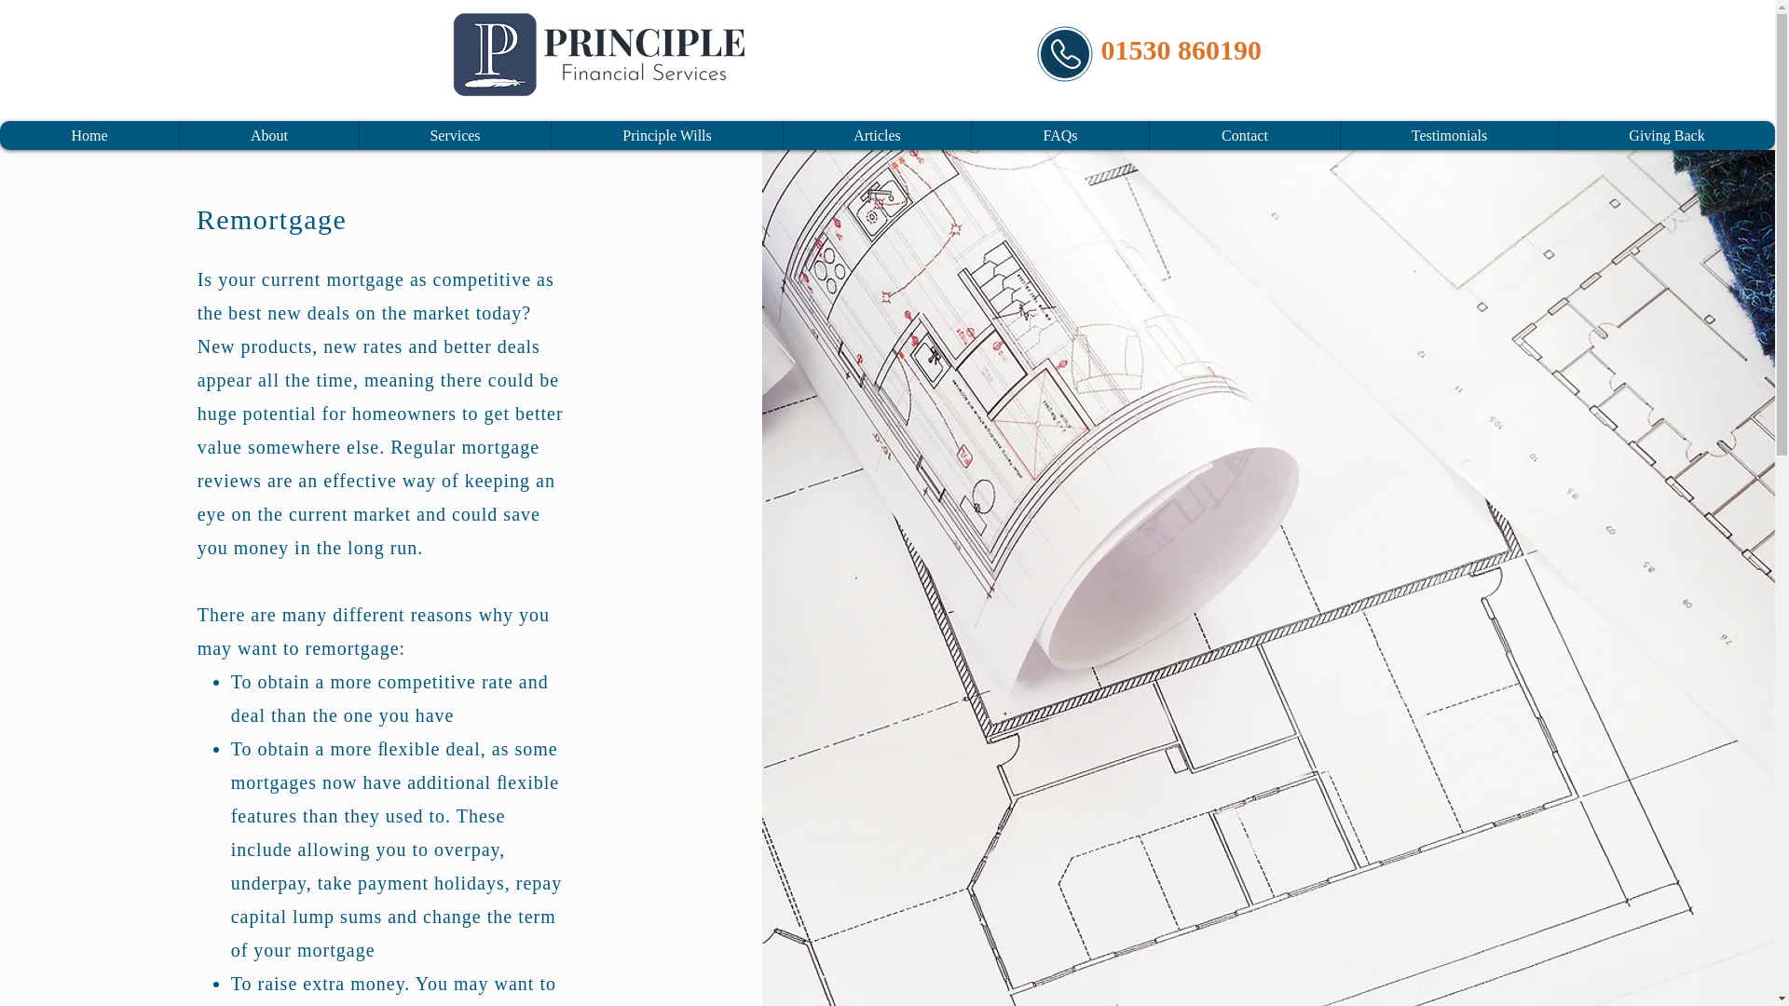 This screenshot has width=1789, height=1006. Describe the element at coordinates (877, 134) in the screenshot. I see `Articles` at that location.